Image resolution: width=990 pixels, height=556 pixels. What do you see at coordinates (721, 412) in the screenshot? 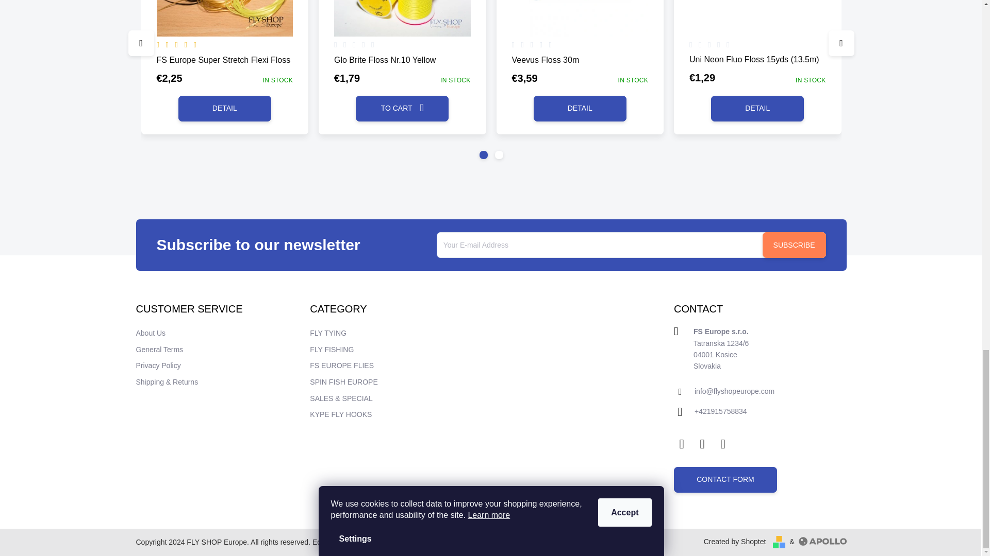
I see `Phone` at bounding box center [721, 412].